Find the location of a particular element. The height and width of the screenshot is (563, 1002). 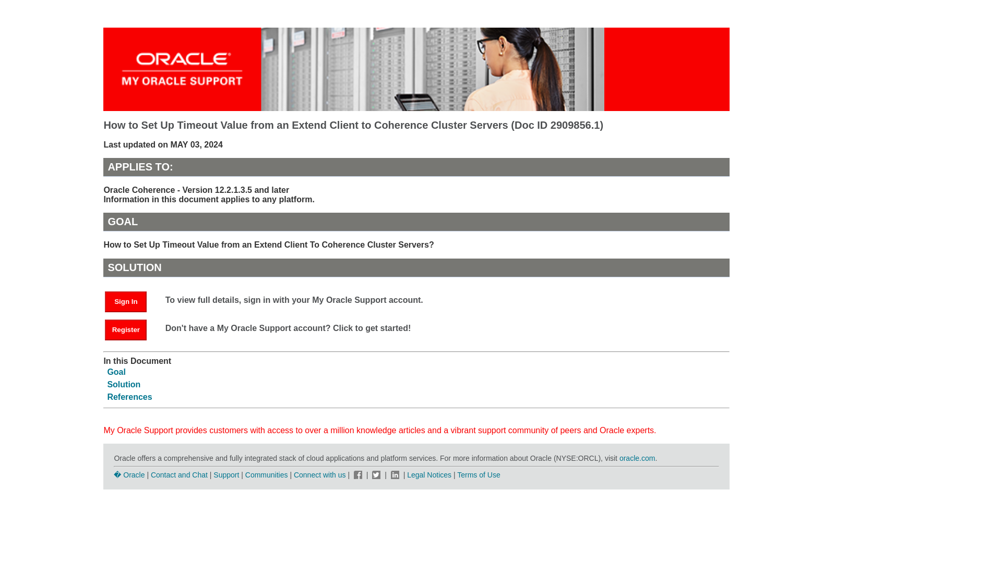

Goal is located at coordinates (116, 372).